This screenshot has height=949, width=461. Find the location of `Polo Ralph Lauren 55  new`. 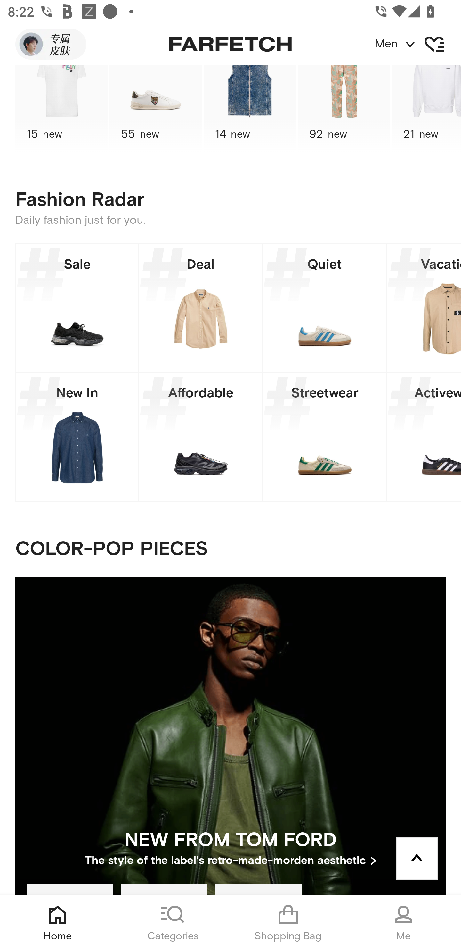

Polo Ralph Lauren 55  new is located at coordinates (156, 109).